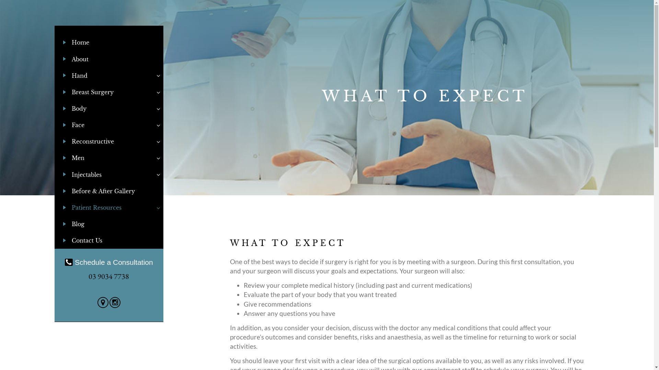  Describe the element at coordinates (109, 224) in the screenshot. I see `Blog` at that location.